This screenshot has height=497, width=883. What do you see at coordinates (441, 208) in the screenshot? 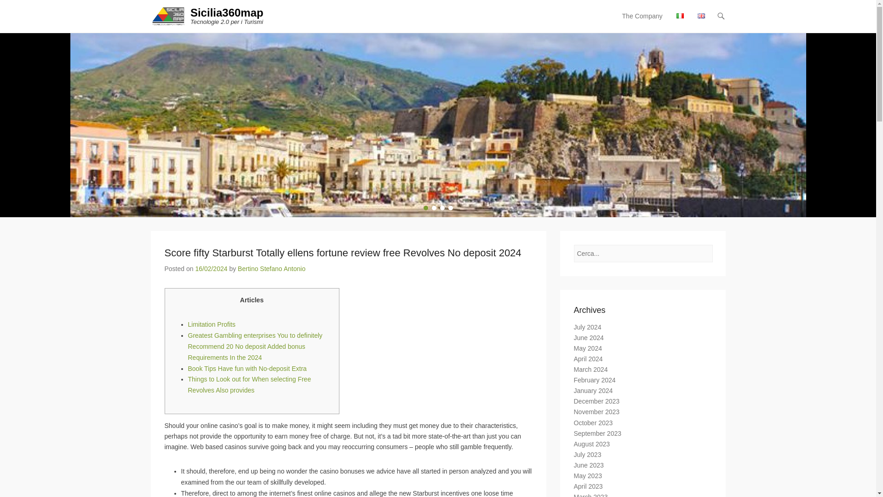
I see `3` at bounding box center [441, 208].